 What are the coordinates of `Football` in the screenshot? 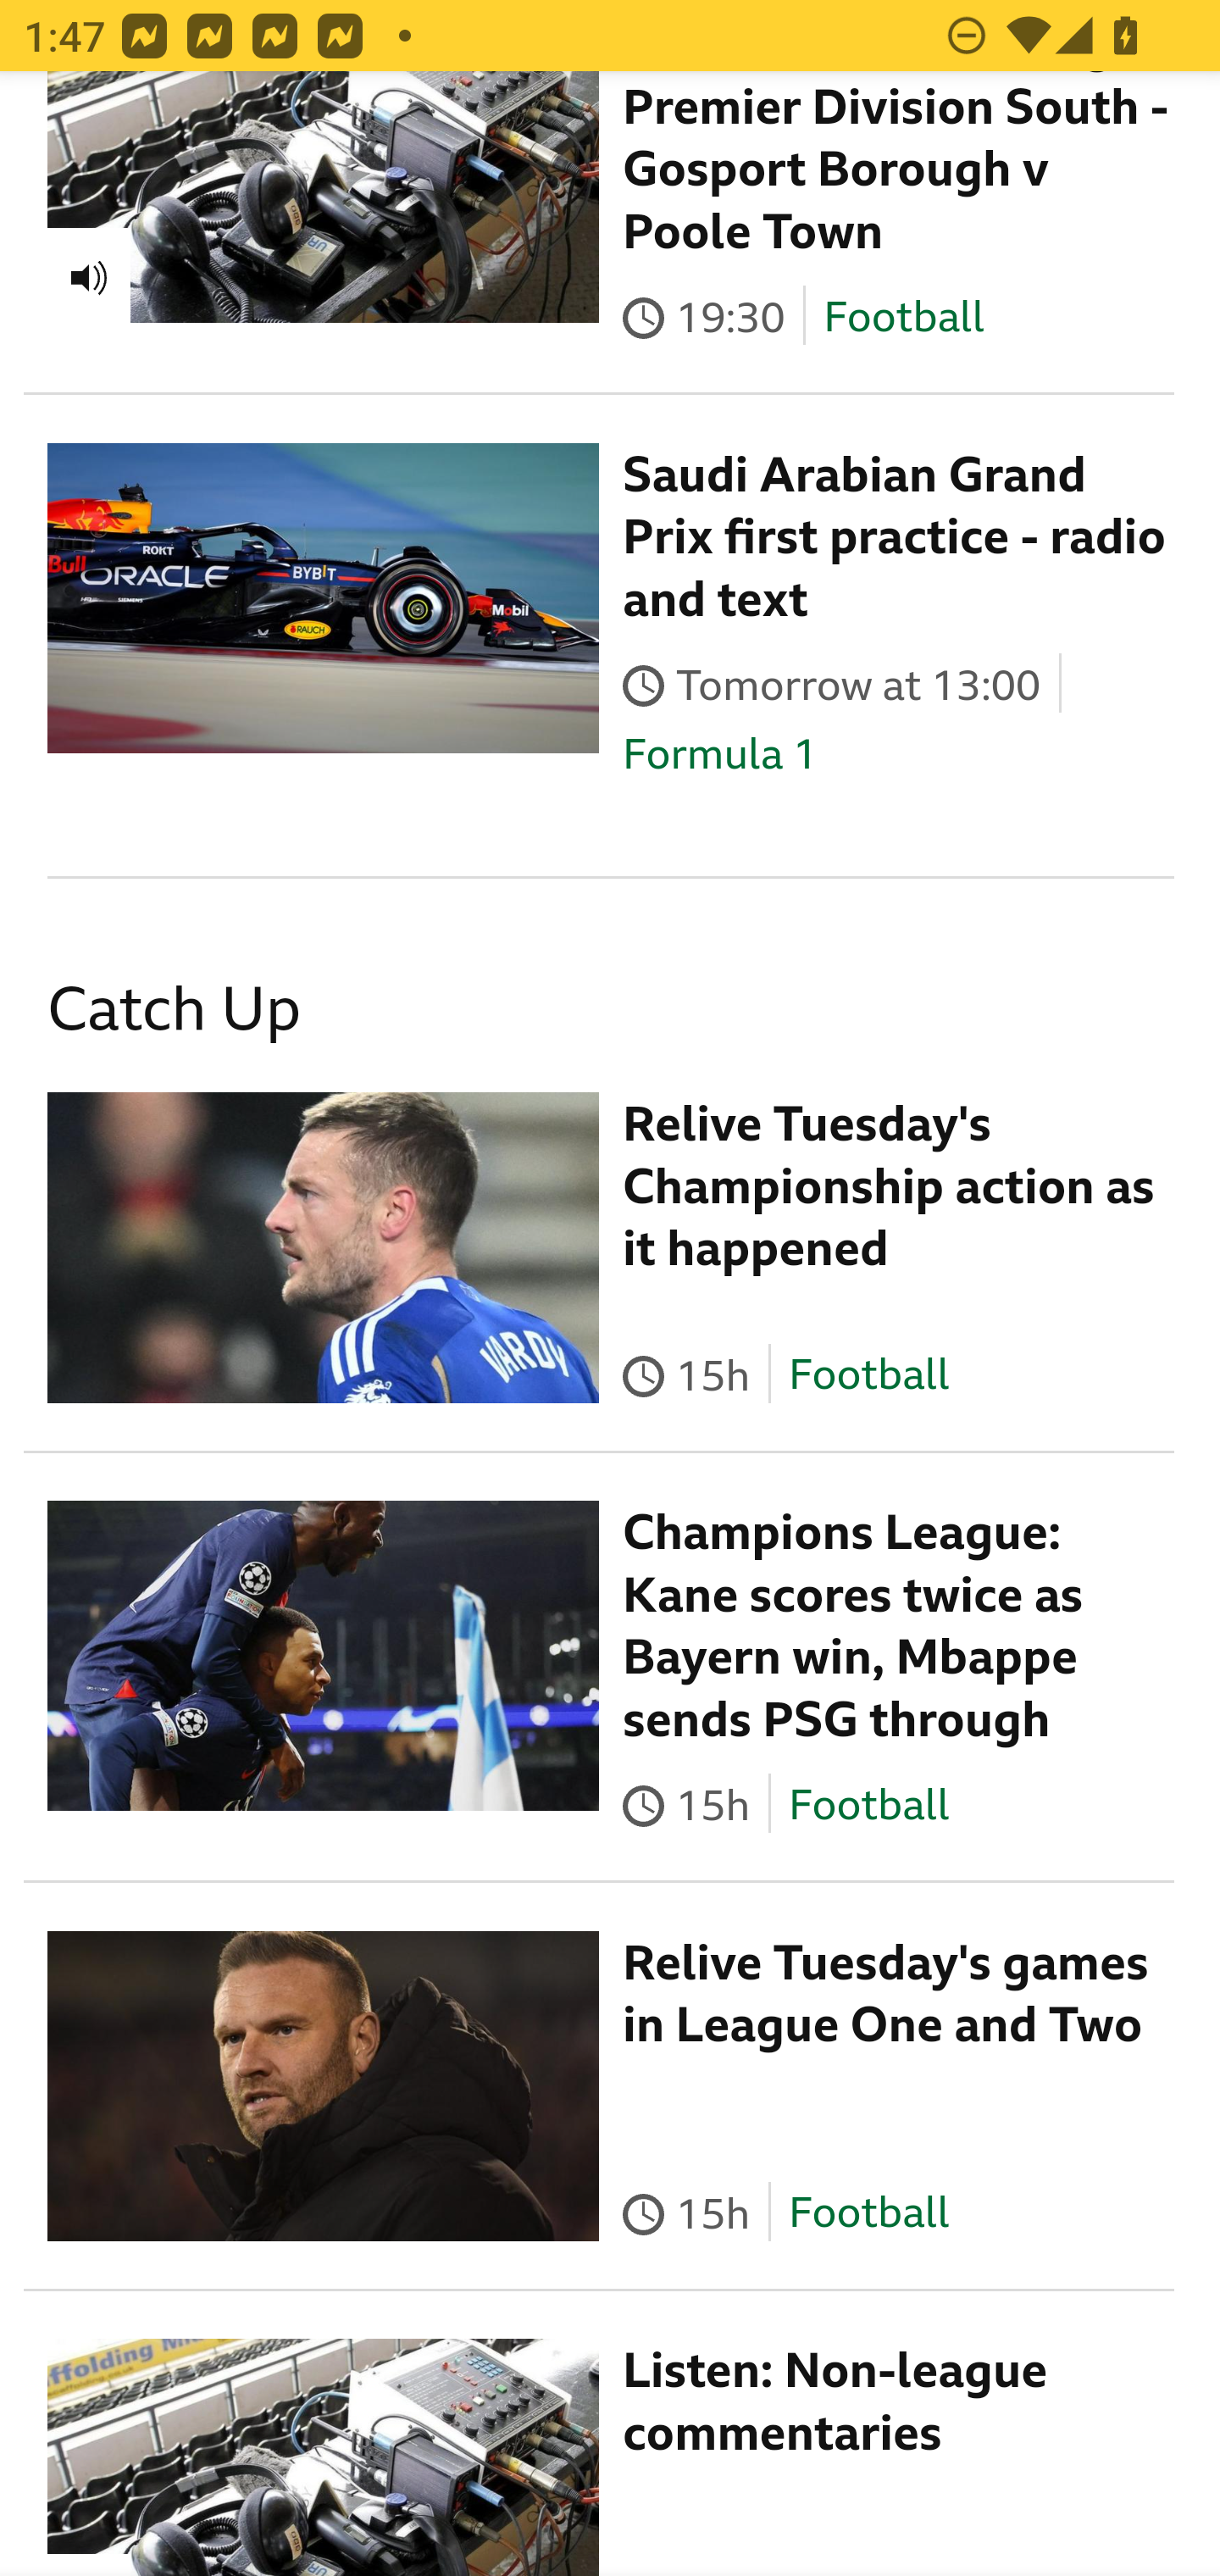 It's located at (903, 320).